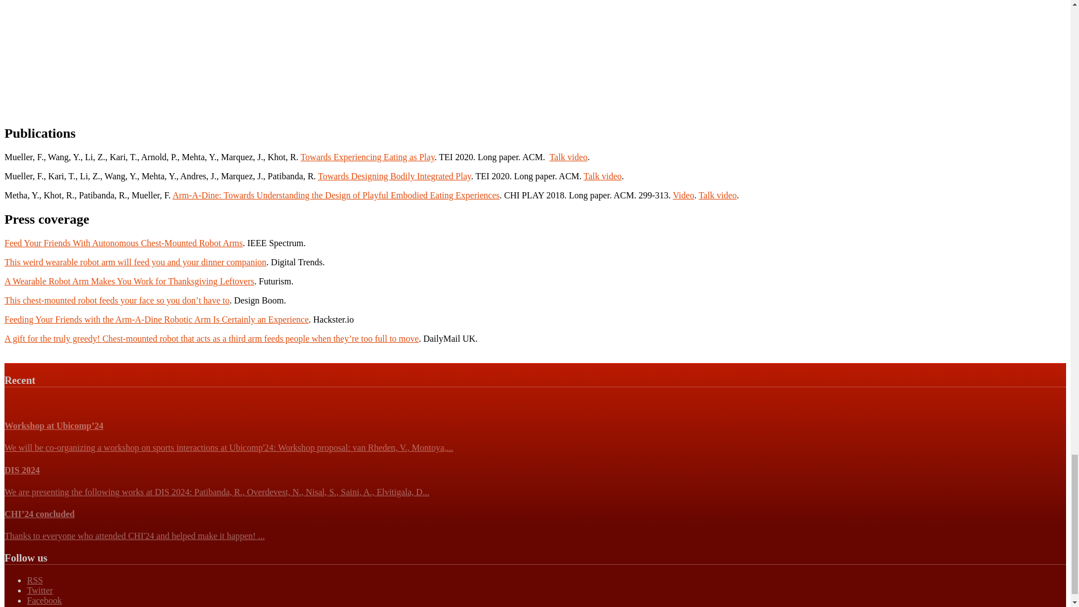 This screenshot has width=1079, height=607. I want to click on Facebook, so click(44, 600).